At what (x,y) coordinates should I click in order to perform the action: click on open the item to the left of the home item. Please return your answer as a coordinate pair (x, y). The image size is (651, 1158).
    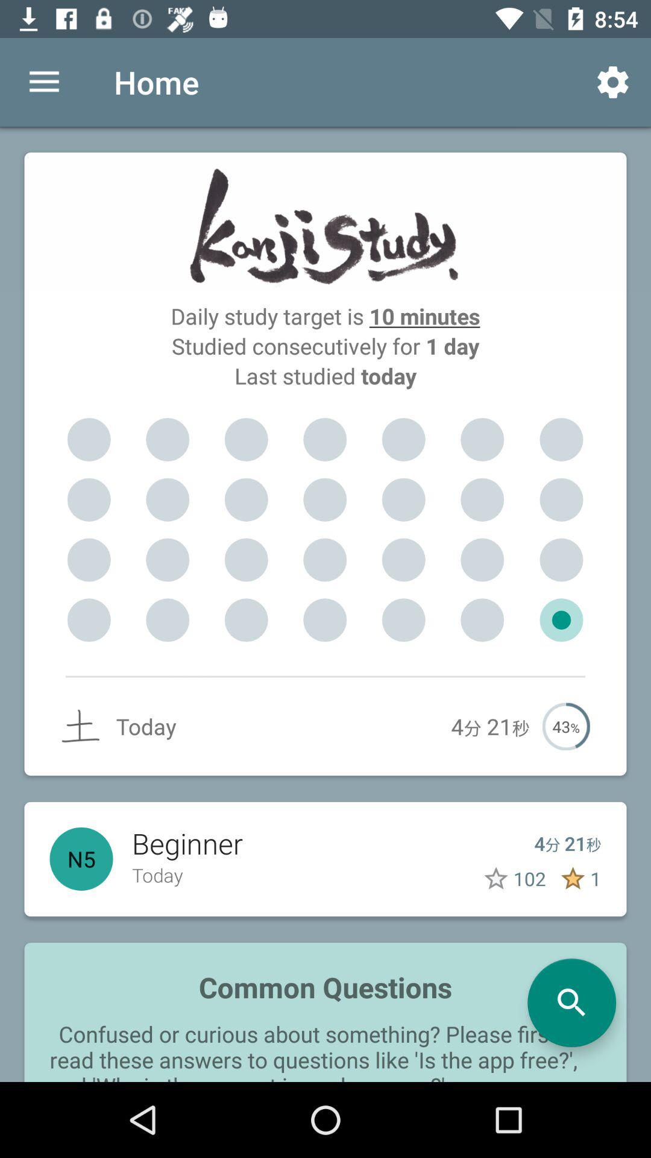
    Looking at the image, I should click on (44, 82).